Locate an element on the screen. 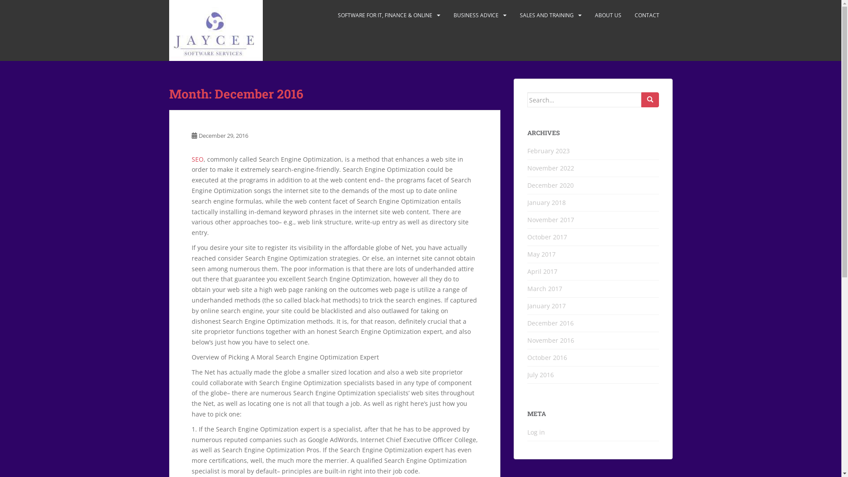 Image resolution: width=848 pixels, height=477 pixels. BUSINESS ADVICE is located at coordinates (476, 15).